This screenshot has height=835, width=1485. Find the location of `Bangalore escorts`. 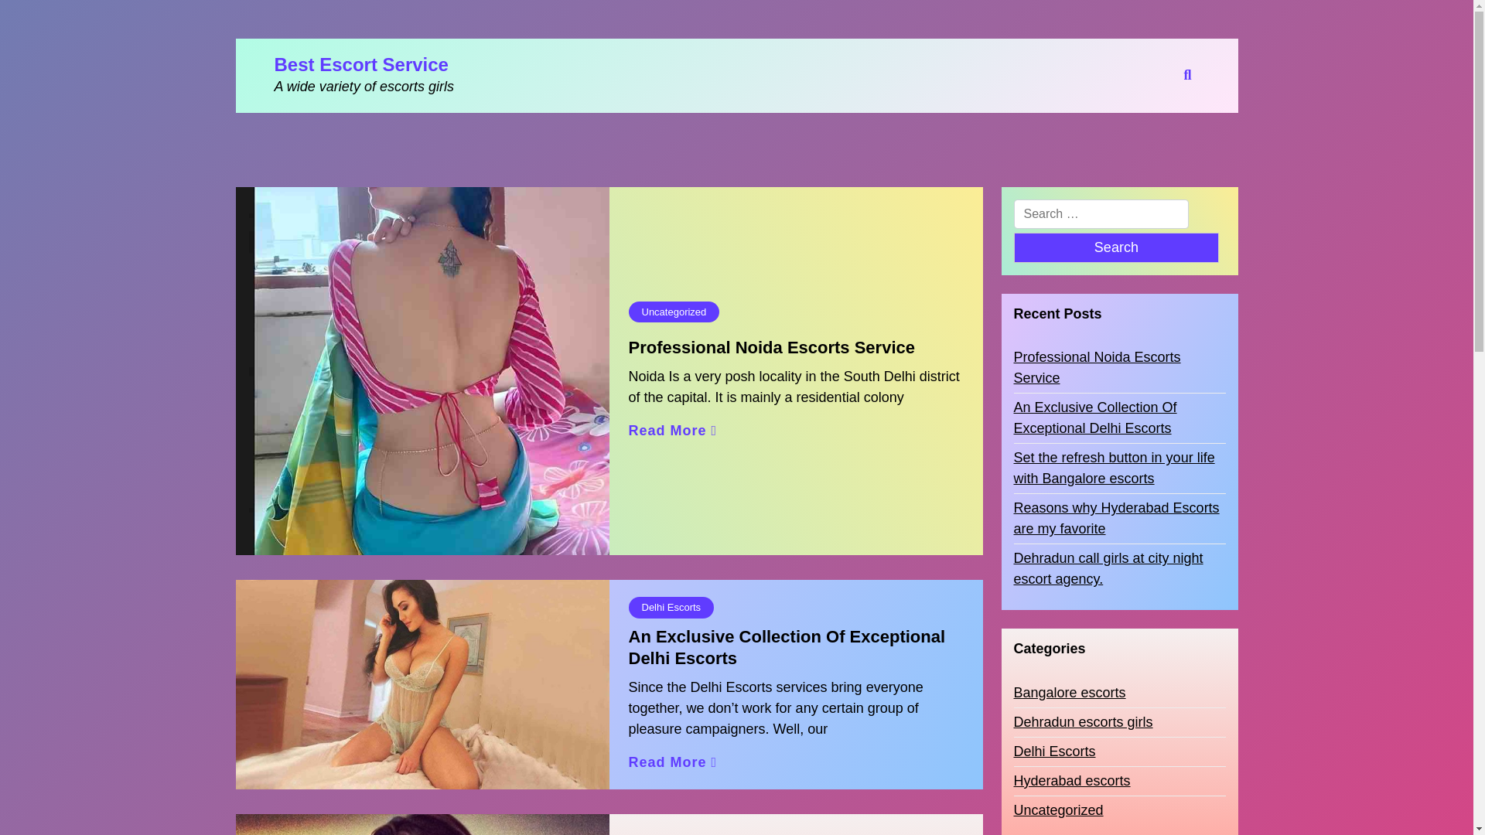

Bangalore escorts is located at coordinates (1069, 693).